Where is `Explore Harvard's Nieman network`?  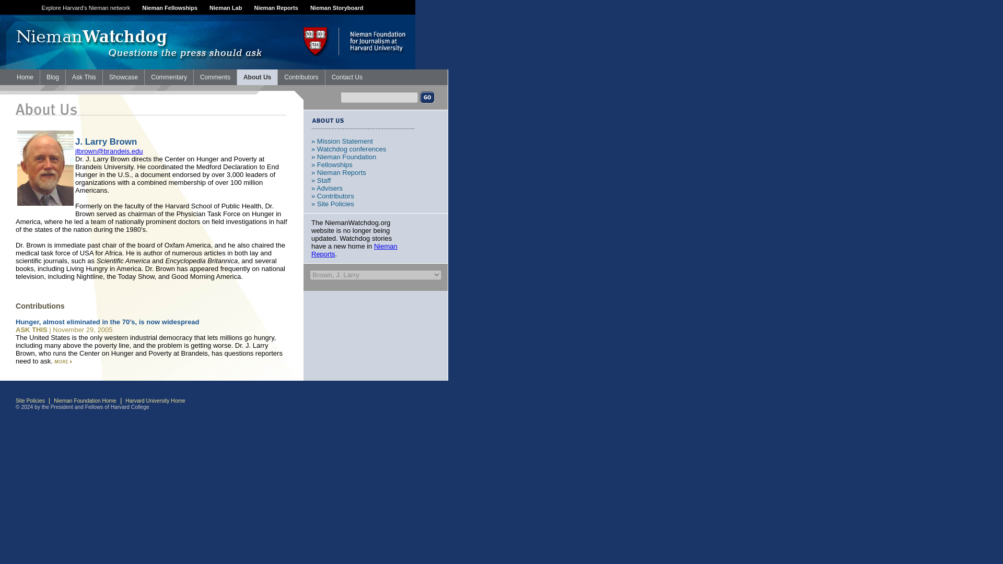 Explore Harvard's Nieman network is located at coordinates (86, 7).